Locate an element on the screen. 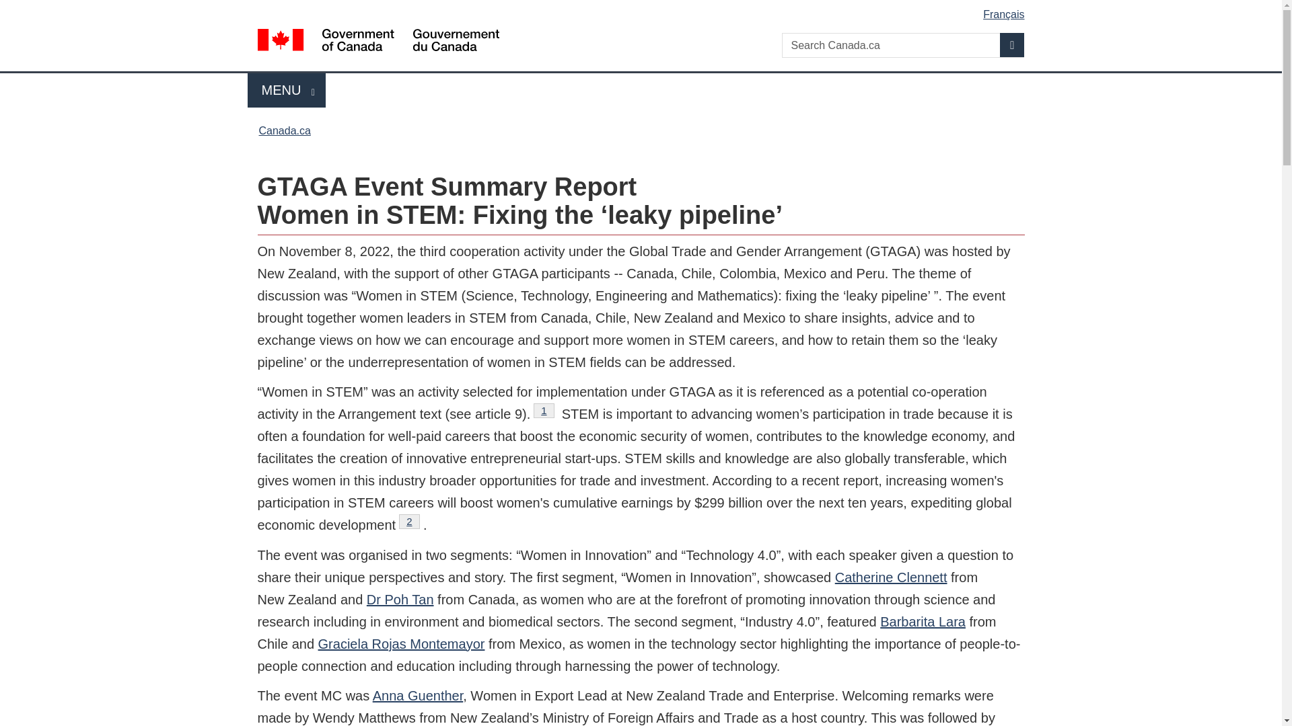  Barbarita Lara is located at coordinates (643, 9).